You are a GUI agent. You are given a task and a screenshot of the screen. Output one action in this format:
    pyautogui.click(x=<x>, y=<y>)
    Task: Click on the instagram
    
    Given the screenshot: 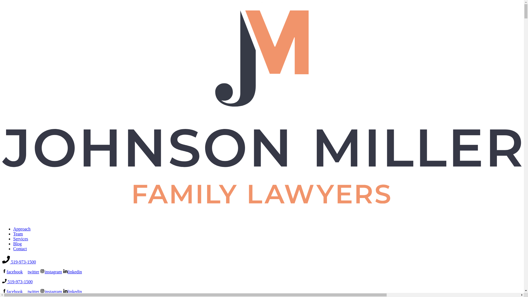 What is the action you would take?
    pyautogui.click(x=51, y=291)
    